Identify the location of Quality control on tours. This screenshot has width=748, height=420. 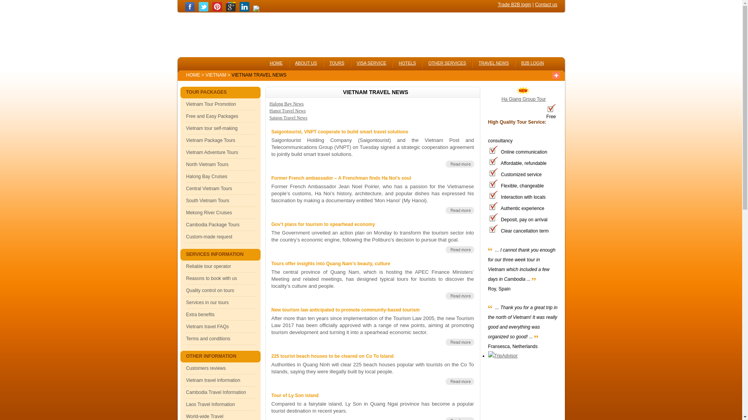
(210, 290).